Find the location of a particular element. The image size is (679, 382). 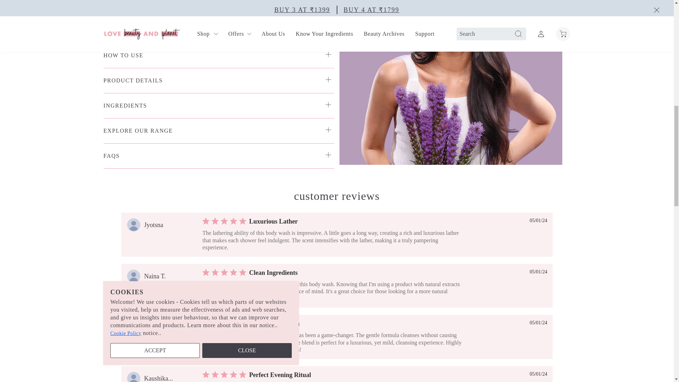

Kaushika N. is located at coordinates (158, 378).